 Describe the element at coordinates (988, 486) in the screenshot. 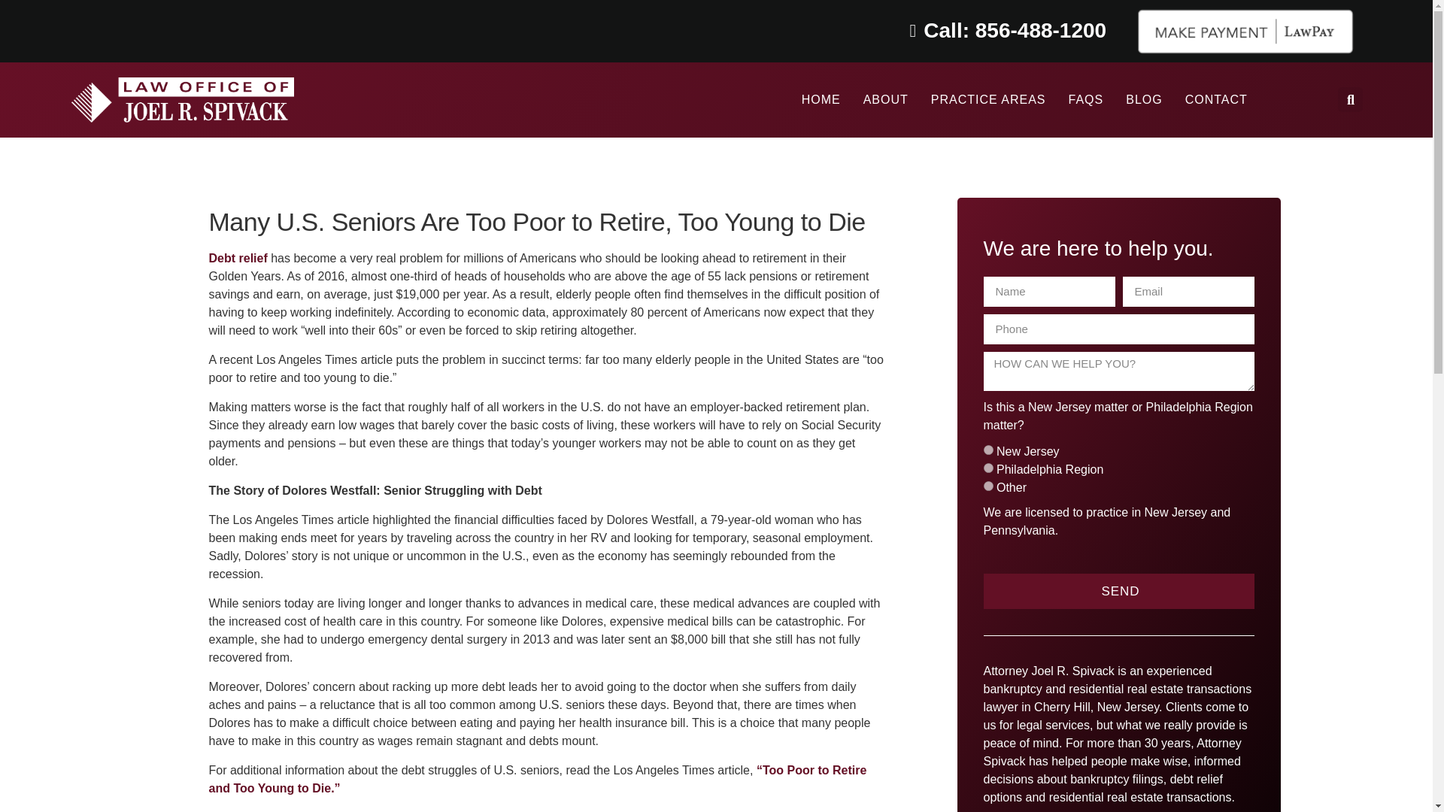

I see `Other` at that location.